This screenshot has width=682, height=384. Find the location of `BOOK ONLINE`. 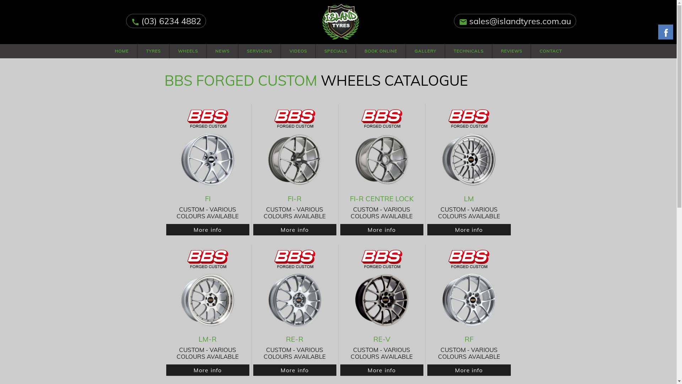

BOOK ONLINE is located at coordinates (381, 51).